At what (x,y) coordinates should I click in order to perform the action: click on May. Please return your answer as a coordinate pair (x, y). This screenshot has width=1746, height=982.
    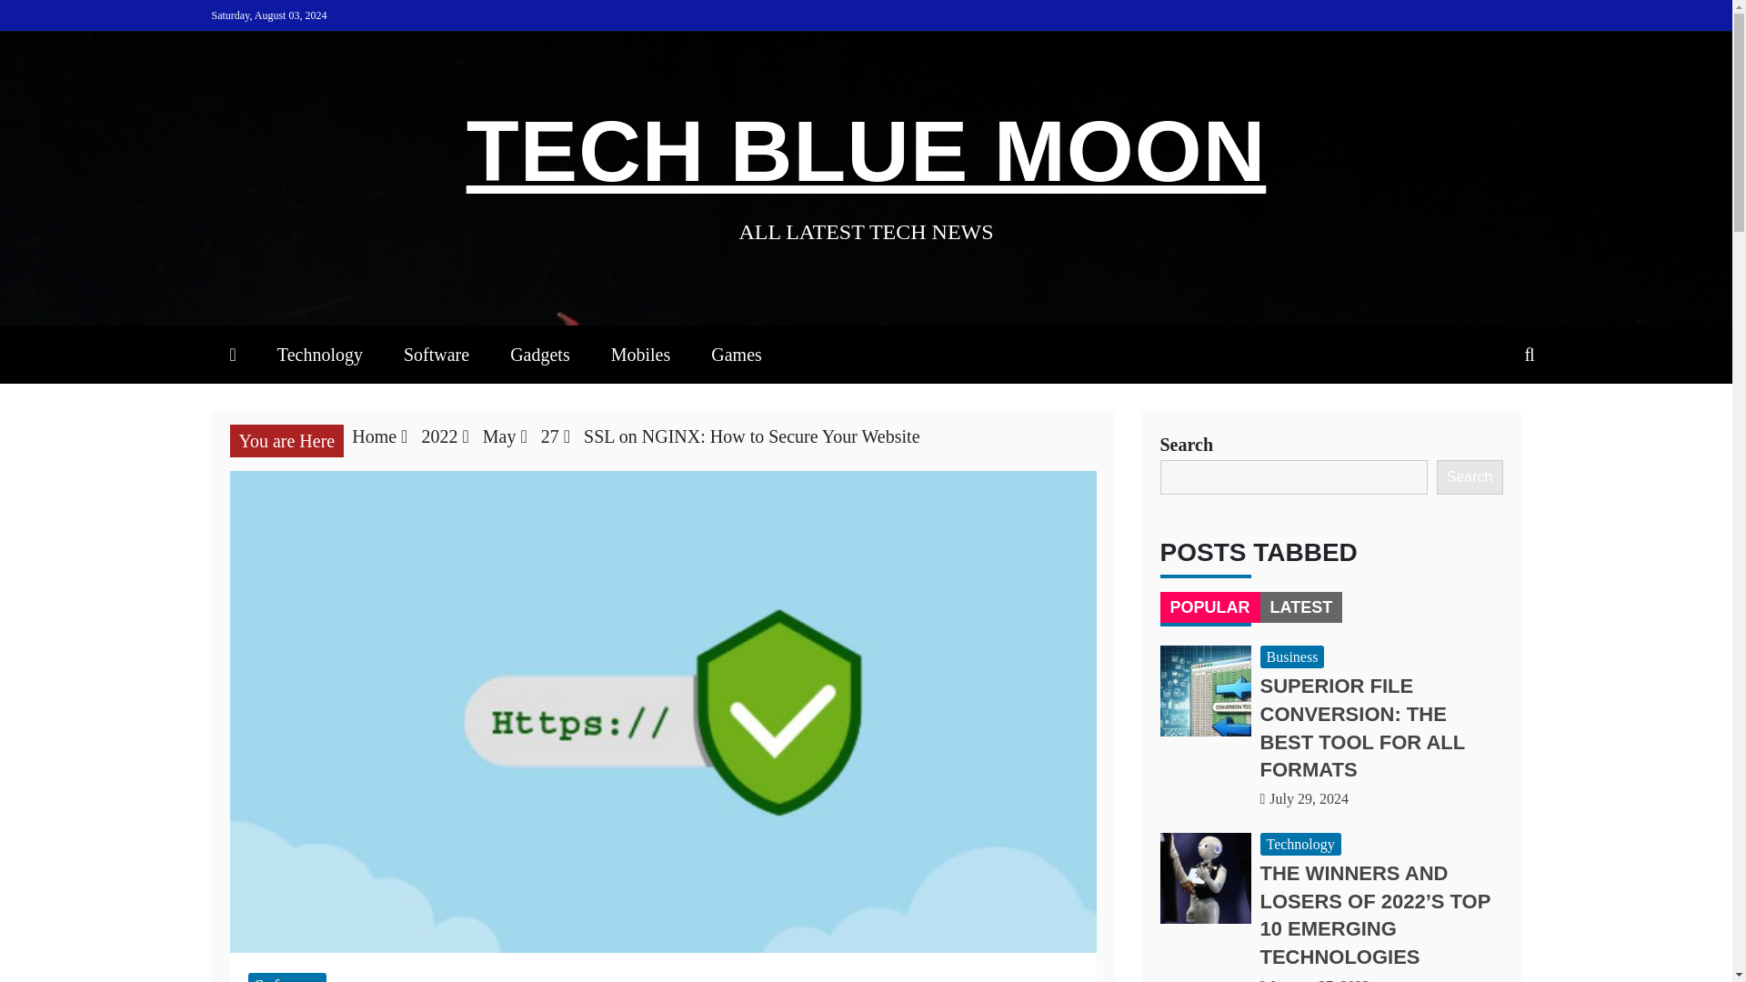
    Looking at the image, I should click on (500, 436).